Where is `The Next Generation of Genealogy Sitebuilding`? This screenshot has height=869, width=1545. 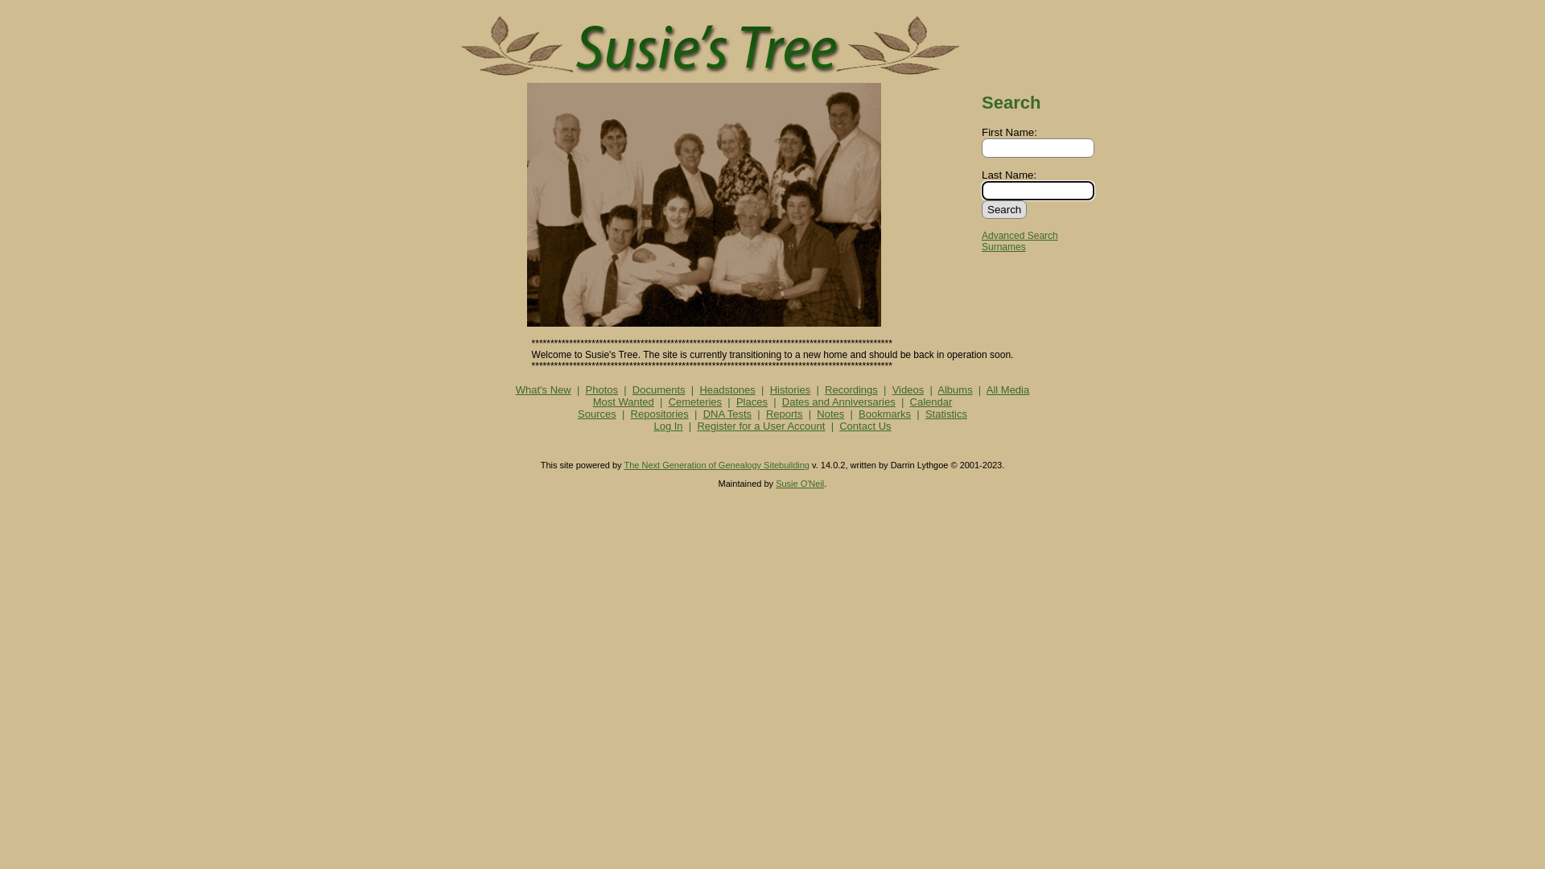 The Next Generation of Genealogy Sitebuilding is located at coordinates (716, 465).